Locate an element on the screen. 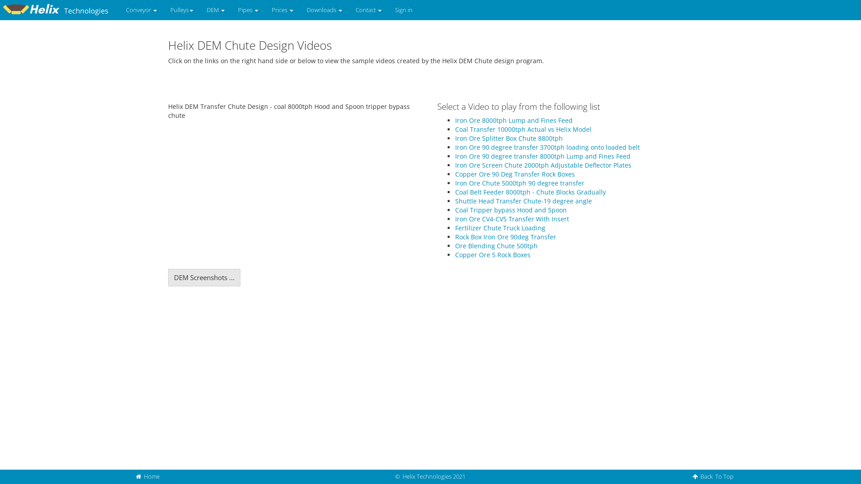 Image resolution: width=861 pixels, height=484 pixels. DEM Screenshots ... is located at coordinates (204, 278).